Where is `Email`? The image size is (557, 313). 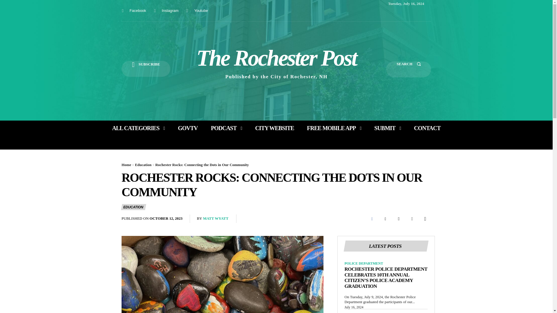 Email is located at coordinates (398, 219).